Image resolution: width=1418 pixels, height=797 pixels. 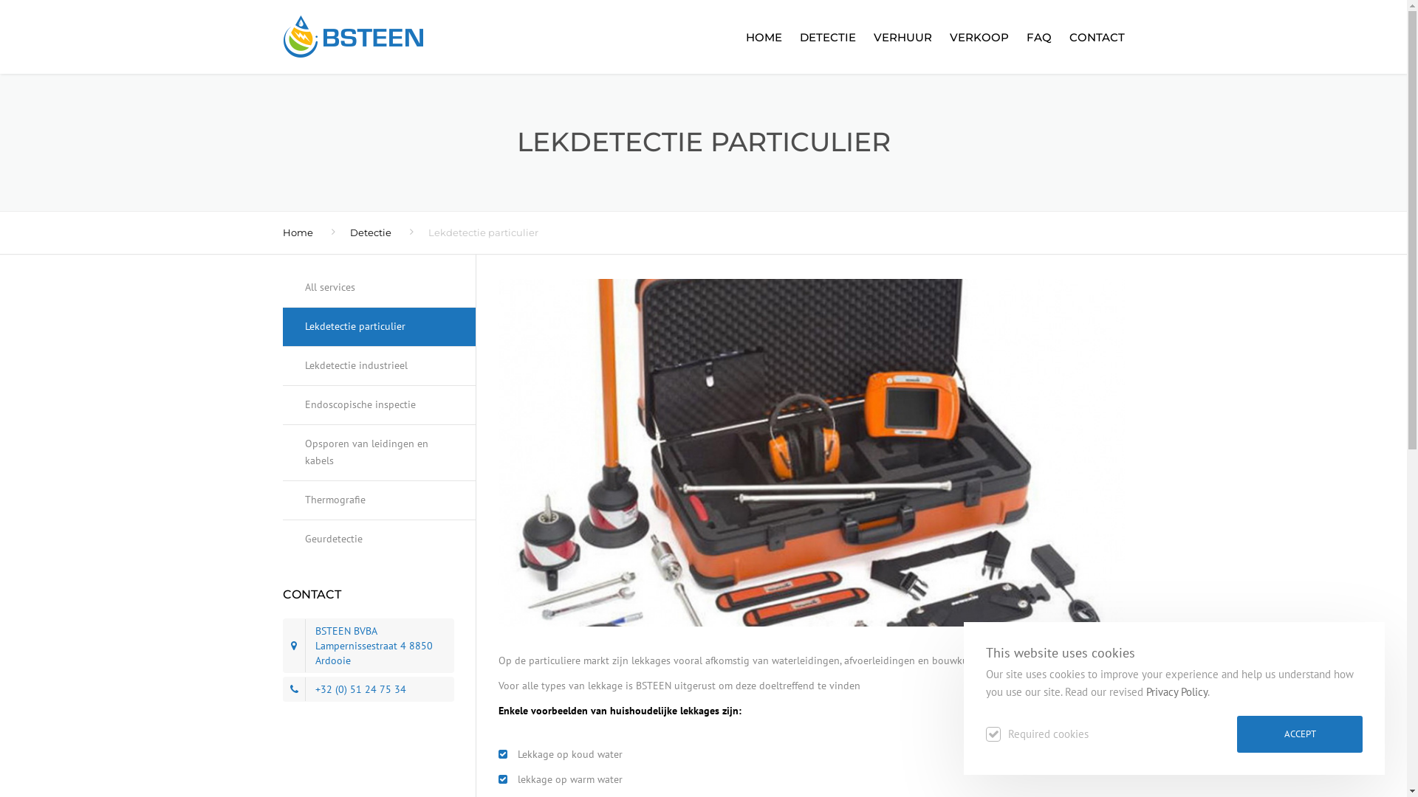 What do you see at coordinates (1093, 37) in the screenshot?
I see `CONTACT` at bounding box center [1093, 37].